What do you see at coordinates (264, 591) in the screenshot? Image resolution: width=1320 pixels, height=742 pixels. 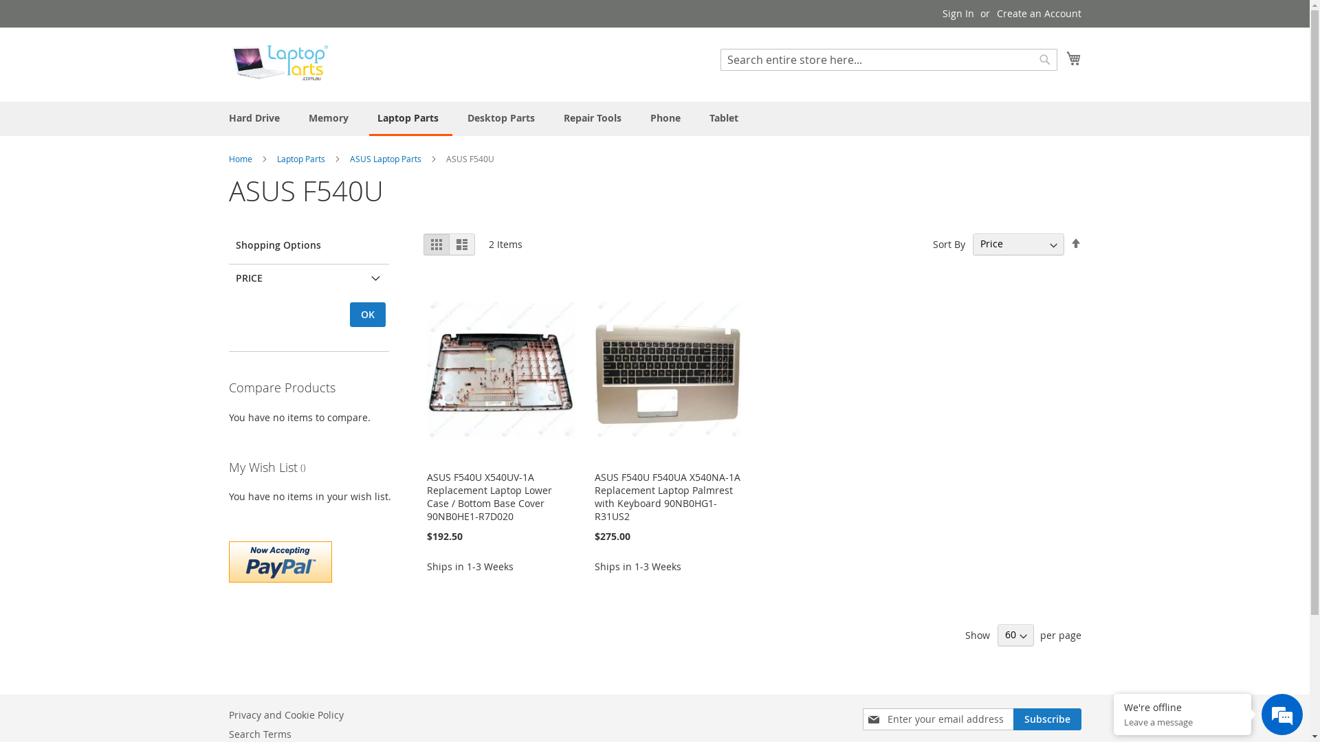 I see `Add to Cart` at bounding box center [264, 591].